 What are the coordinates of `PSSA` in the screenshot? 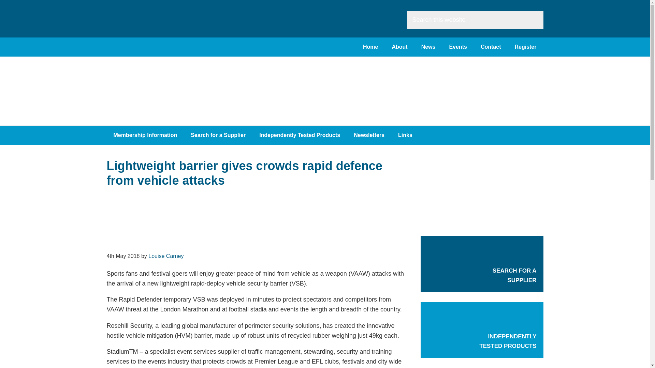 It's located at (166, 28).